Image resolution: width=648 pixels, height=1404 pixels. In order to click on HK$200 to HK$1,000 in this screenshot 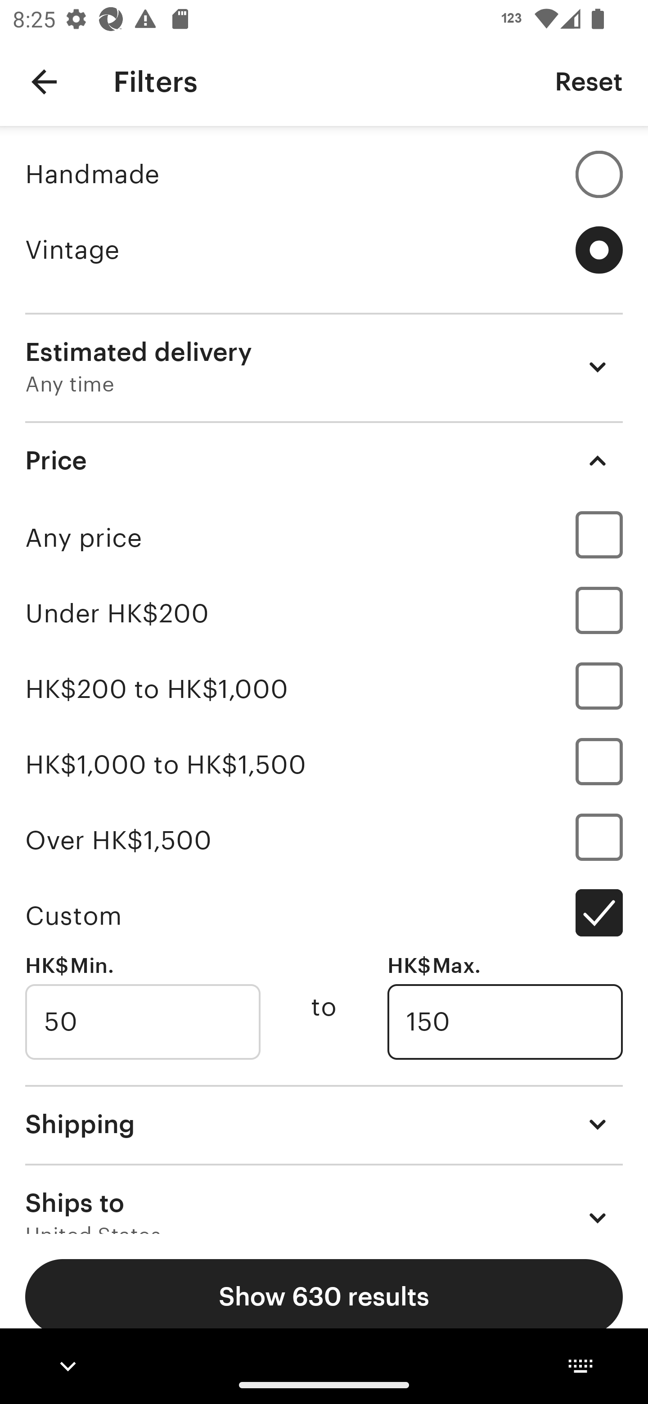, I will do `click(324, 689)`.